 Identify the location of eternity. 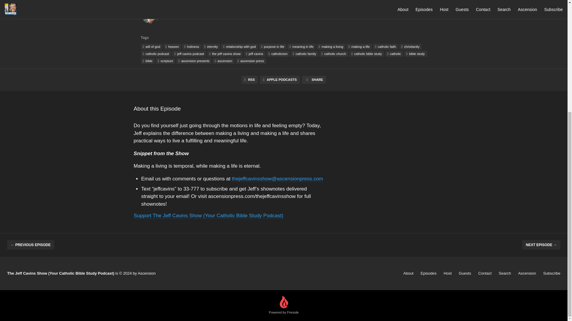
(211, 46).